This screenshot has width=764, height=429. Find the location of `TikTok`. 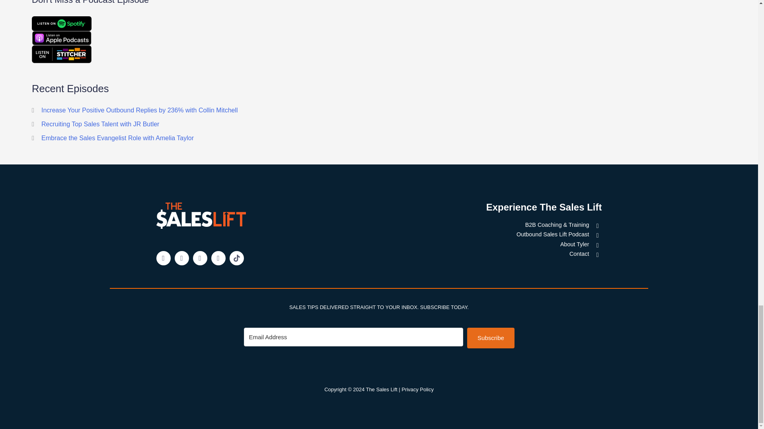

TikTok is located at coordinates (236, 258).